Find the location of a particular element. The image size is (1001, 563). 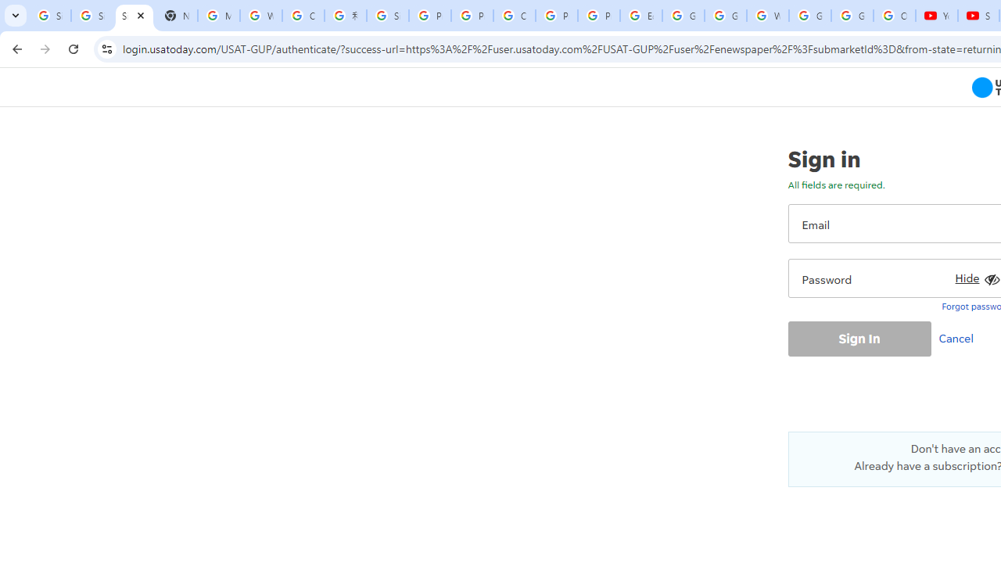

Create your Google Account is located at coordinates (515, 16).